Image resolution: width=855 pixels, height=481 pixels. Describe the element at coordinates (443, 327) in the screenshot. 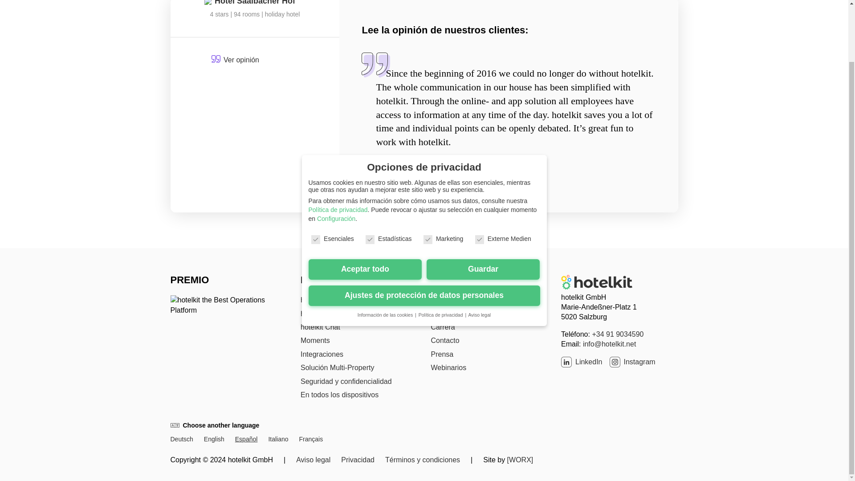

I see `Carrera` at that location.